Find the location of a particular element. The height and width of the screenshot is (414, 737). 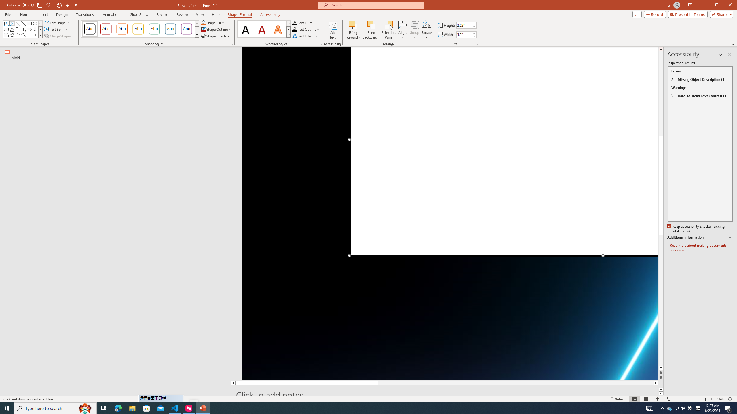

Read more about making documents accessible is located at coordinates (701, 248).